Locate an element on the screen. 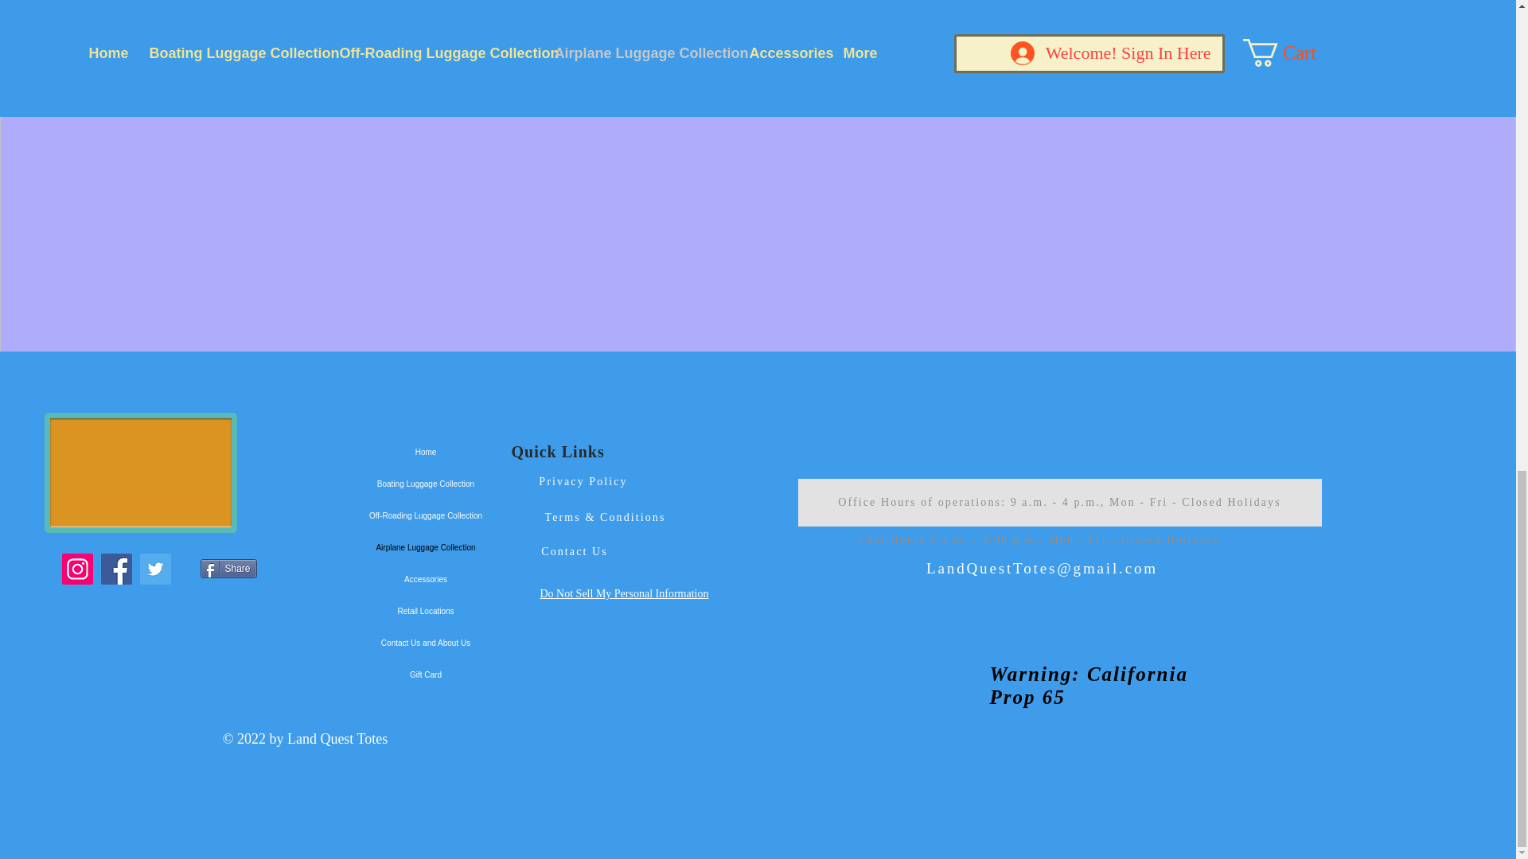 This screenshot has width=1528, height=859. Boating Luggage Collection is located at coordinates (426, 484).